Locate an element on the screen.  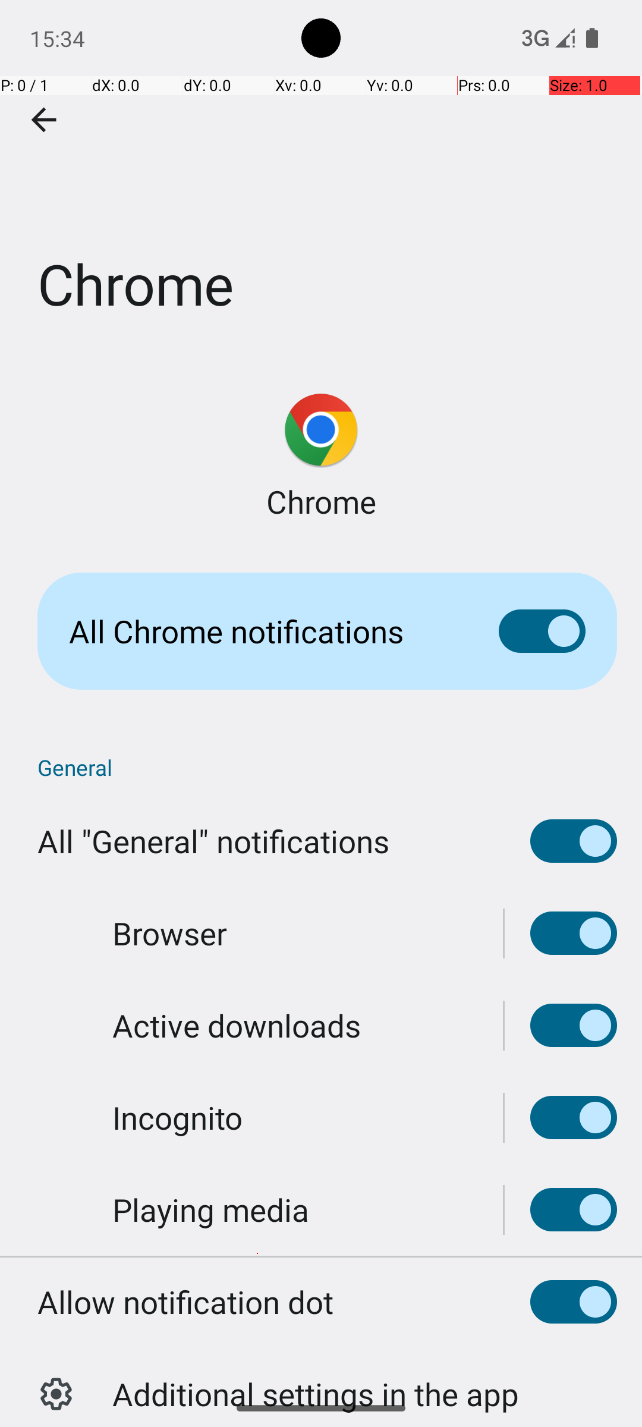
All Chrome notifications is located at coordinates (265, 631).